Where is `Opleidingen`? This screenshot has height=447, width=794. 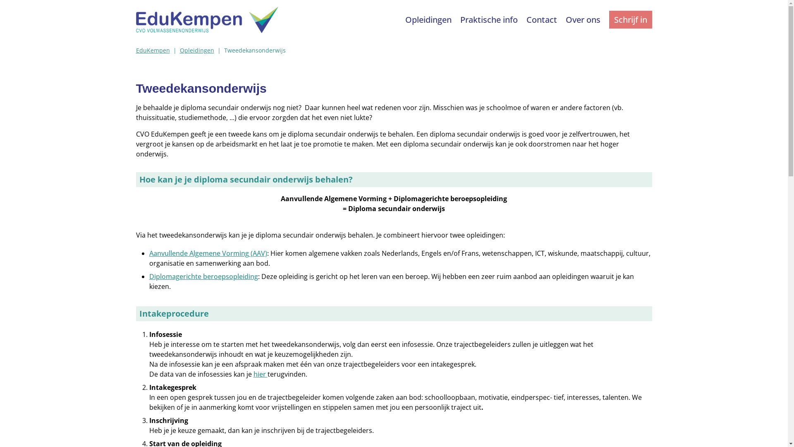
Opleidingen is located at coordinates (197, 50).